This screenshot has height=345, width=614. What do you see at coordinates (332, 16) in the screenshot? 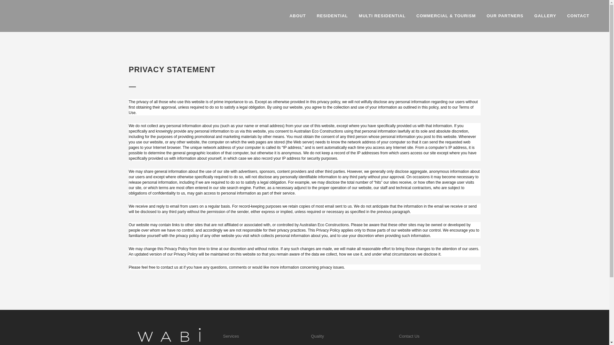
I see `RESIDENTIAL` at bounding box center [332, 16].